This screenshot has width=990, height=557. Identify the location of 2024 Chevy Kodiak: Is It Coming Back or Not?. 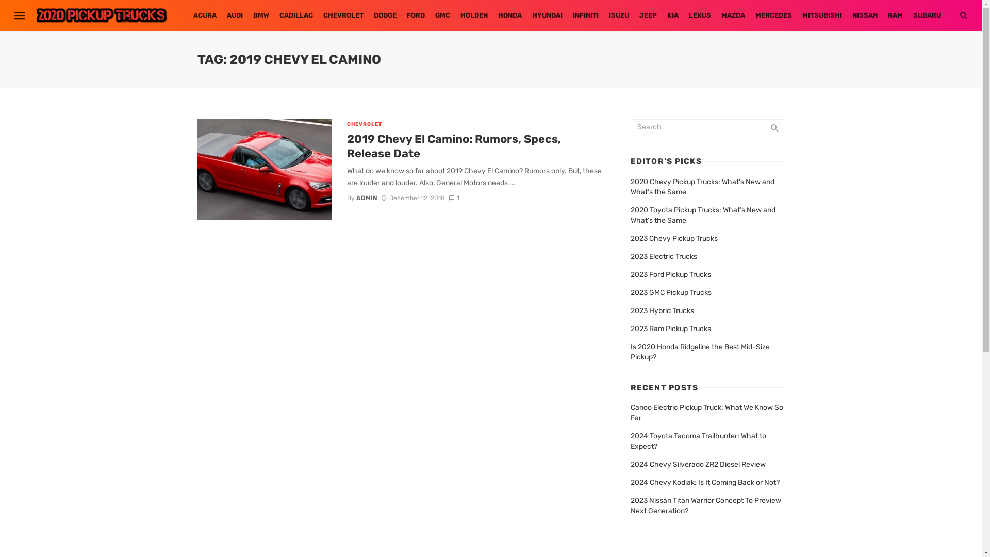
(704, 483).